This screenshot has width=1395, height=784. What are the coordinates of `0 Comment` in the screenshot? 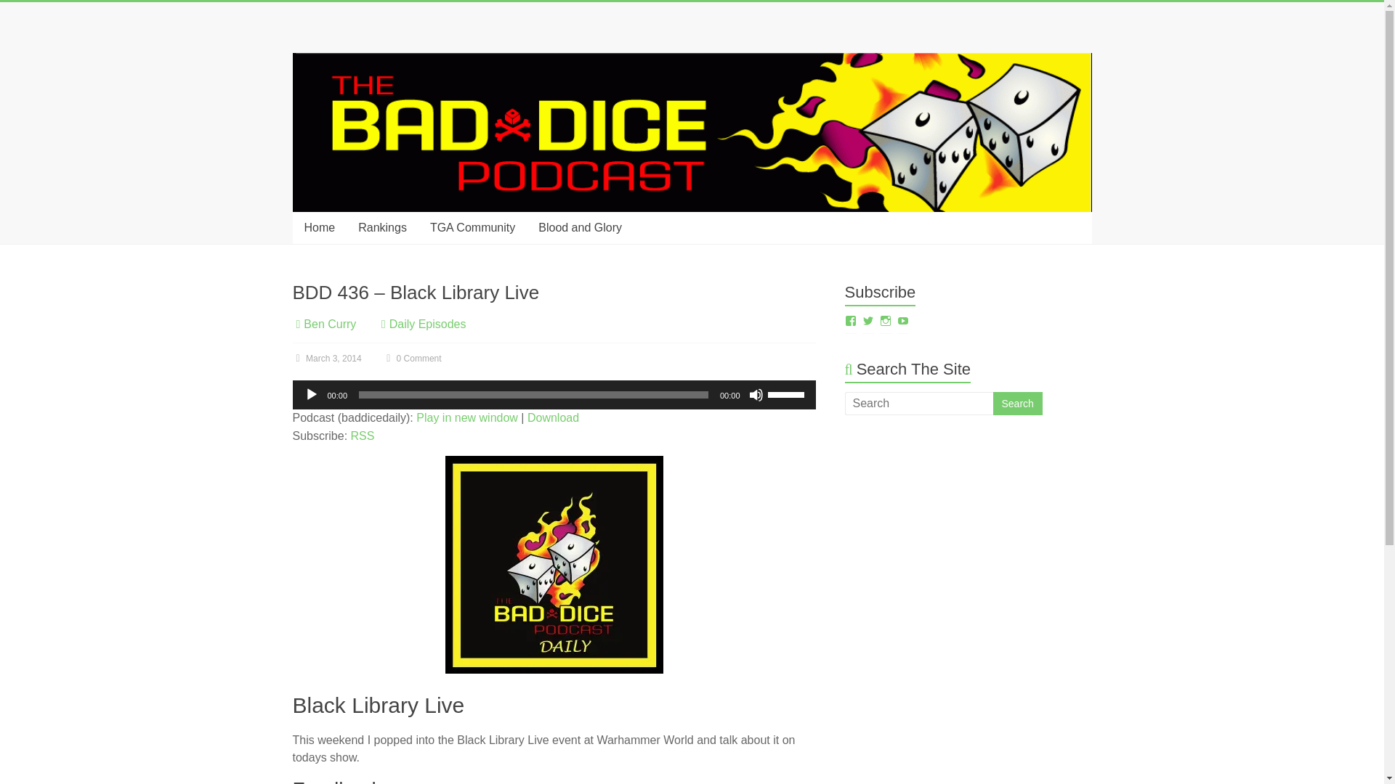 It's located at (411, 359).